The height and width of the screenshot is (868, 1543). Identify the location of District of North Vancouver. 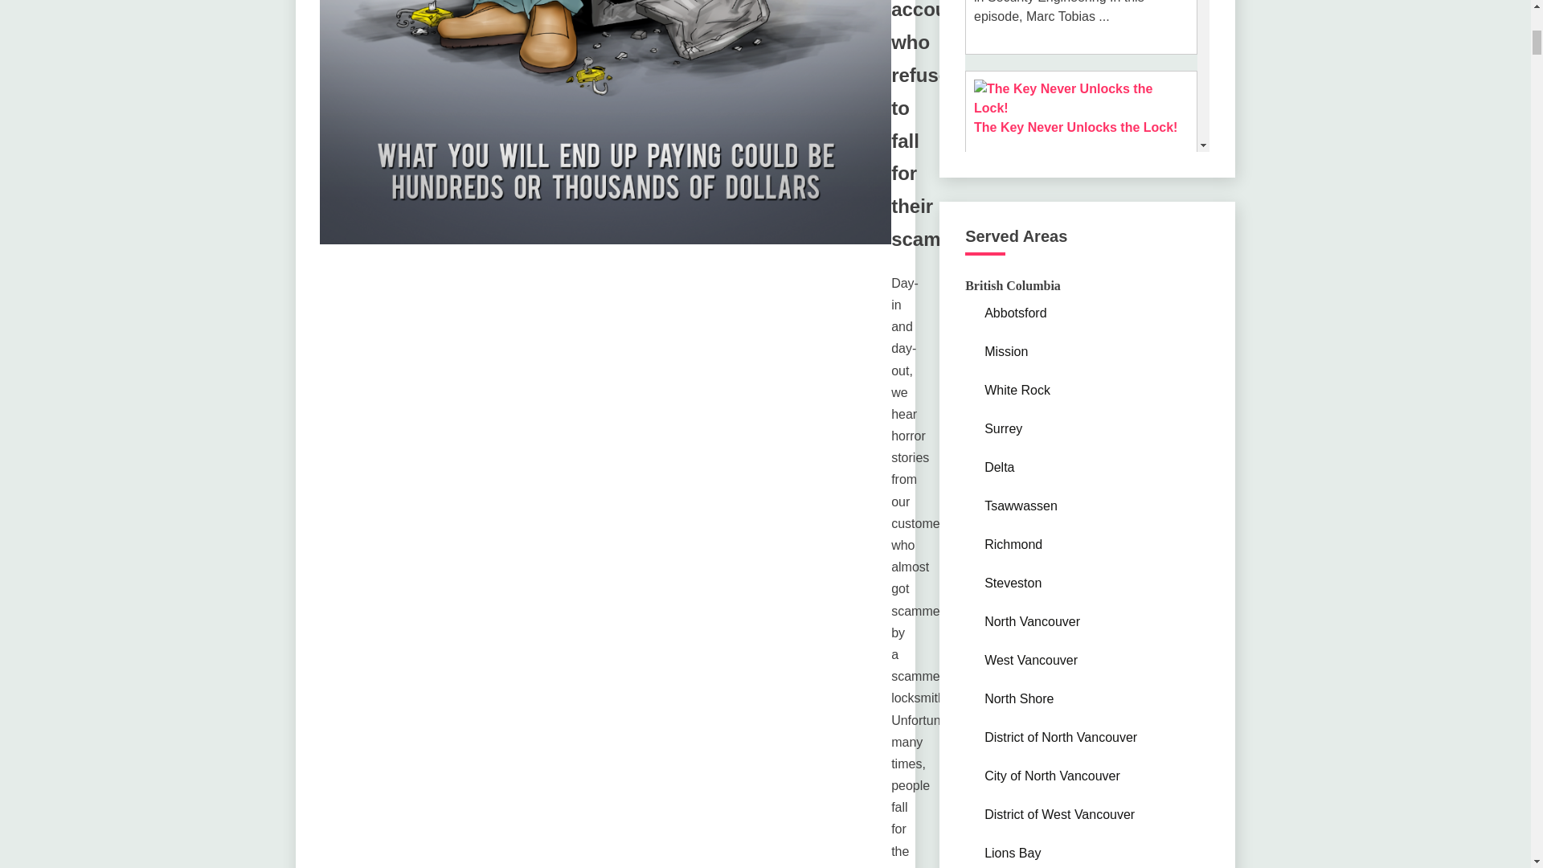
(1061, 736).